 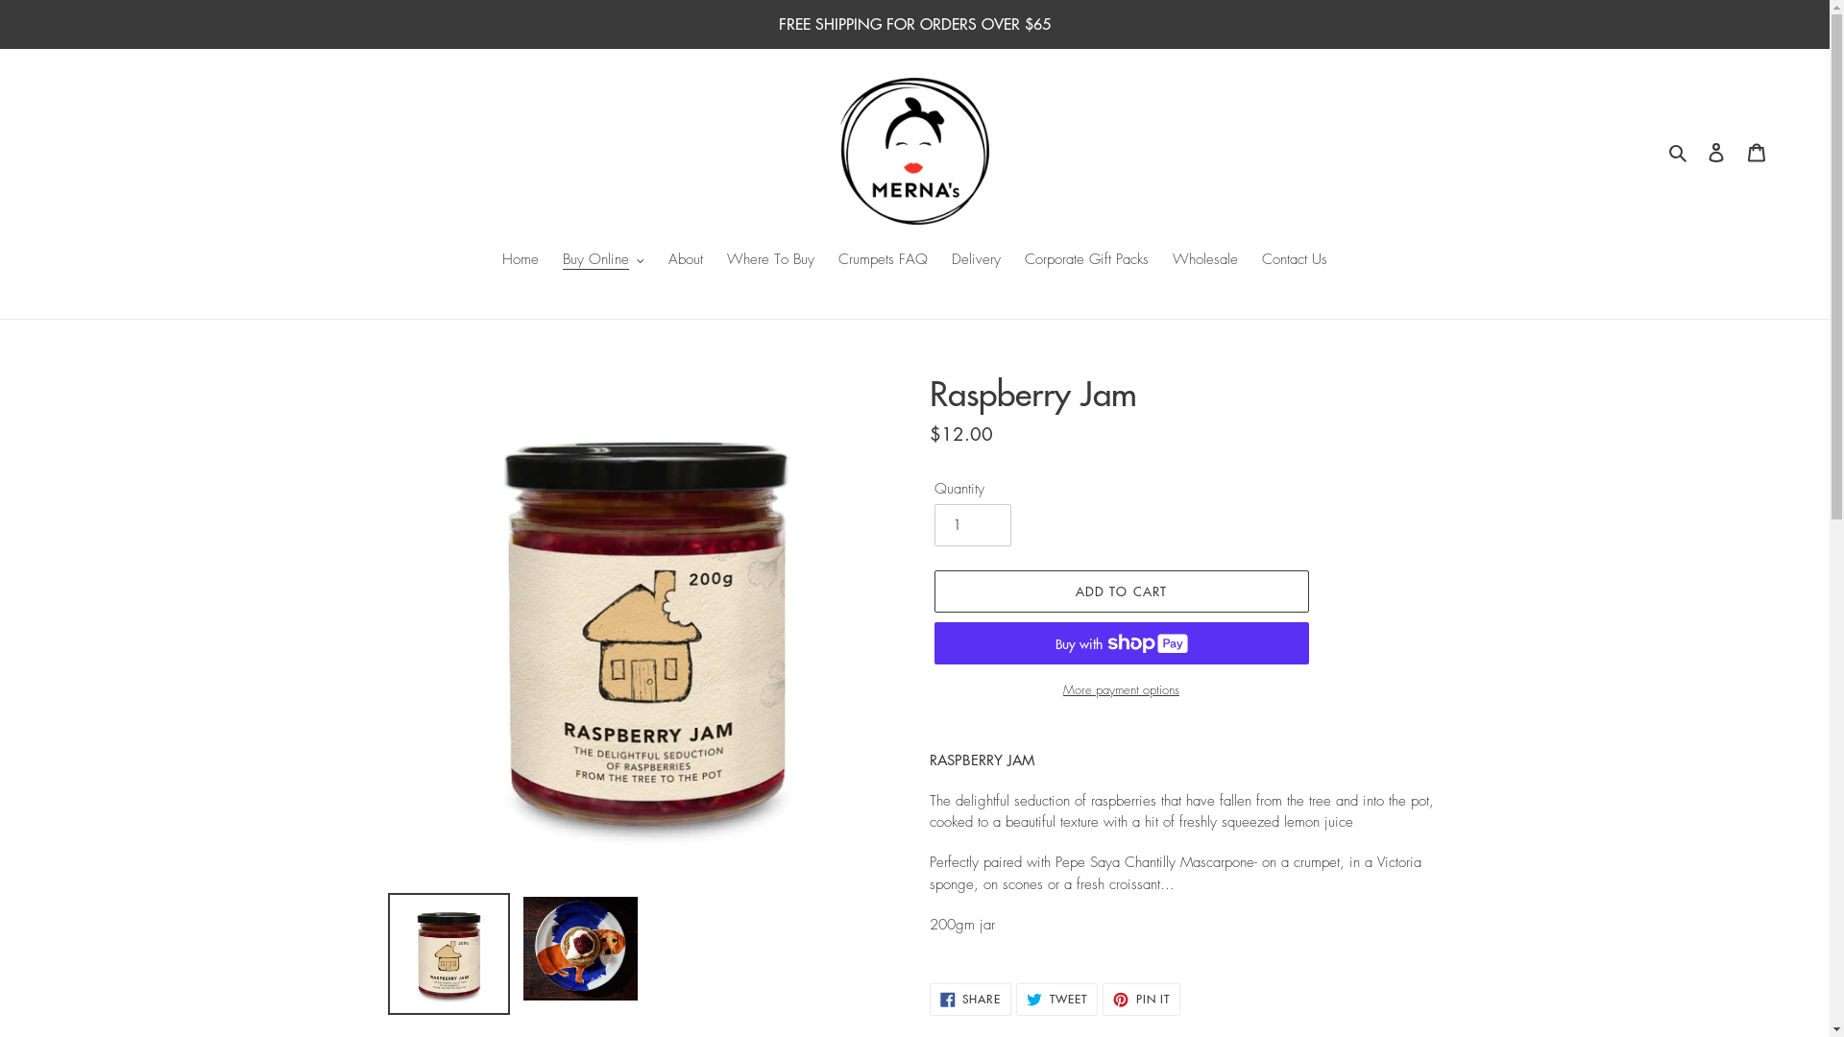 I want to click on Where To Buy, so click(x=770, y=261).